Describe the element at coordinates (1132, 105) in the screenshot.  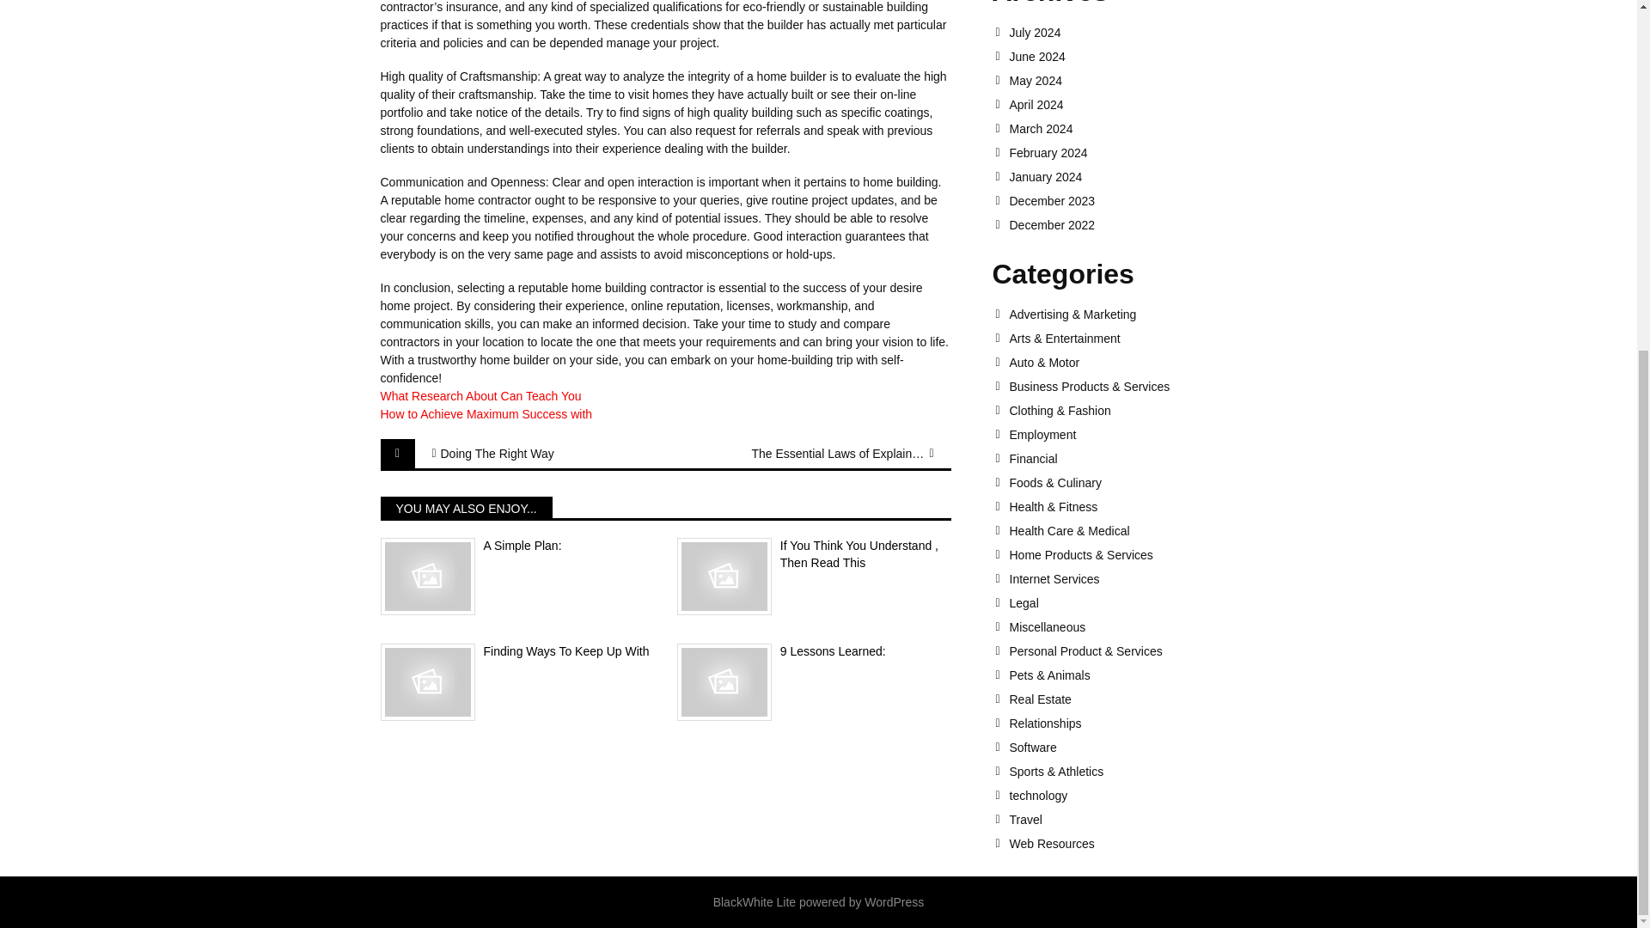
I see `April 2024` at that location.